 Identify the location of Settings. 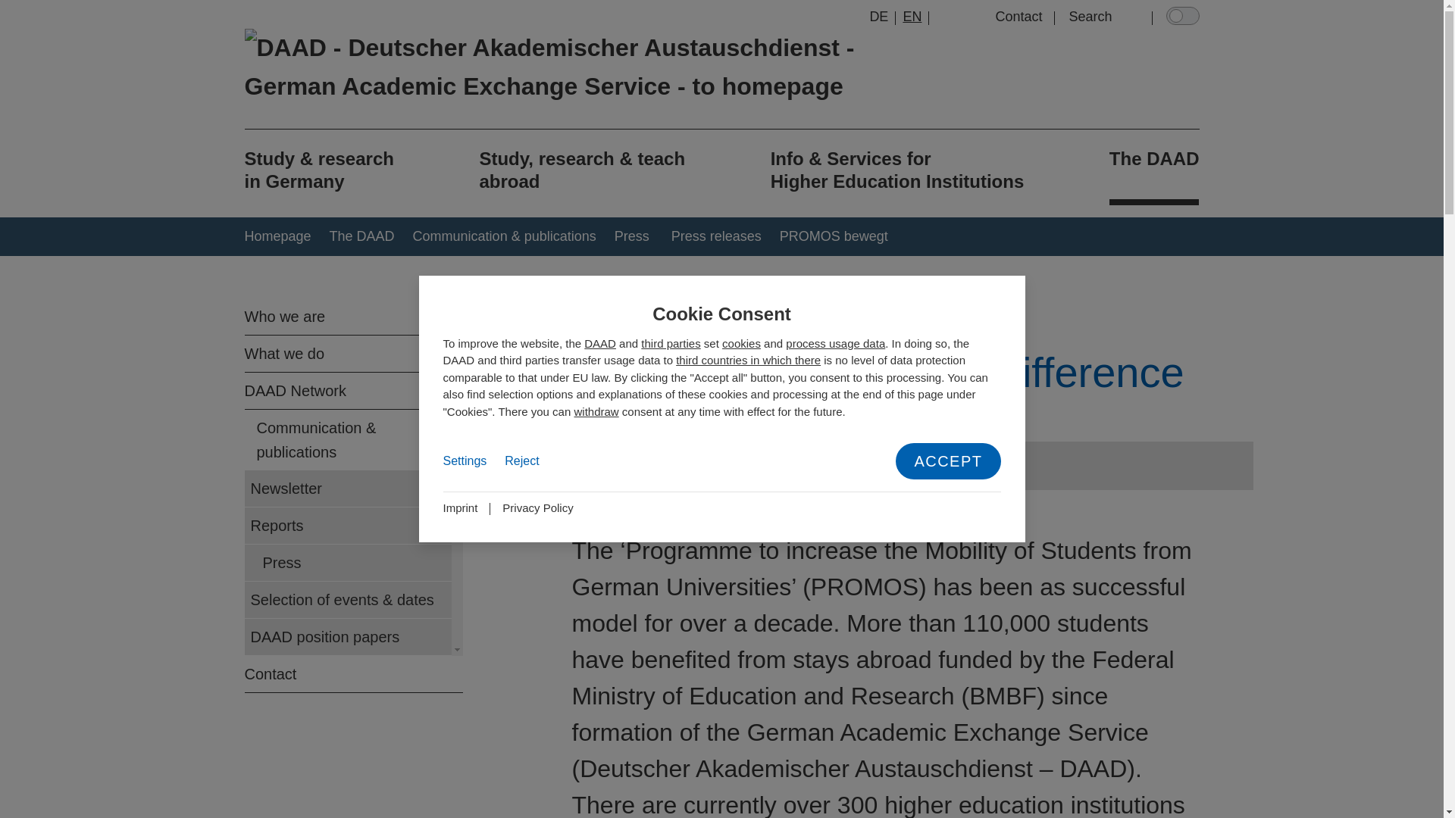
(464, 461).